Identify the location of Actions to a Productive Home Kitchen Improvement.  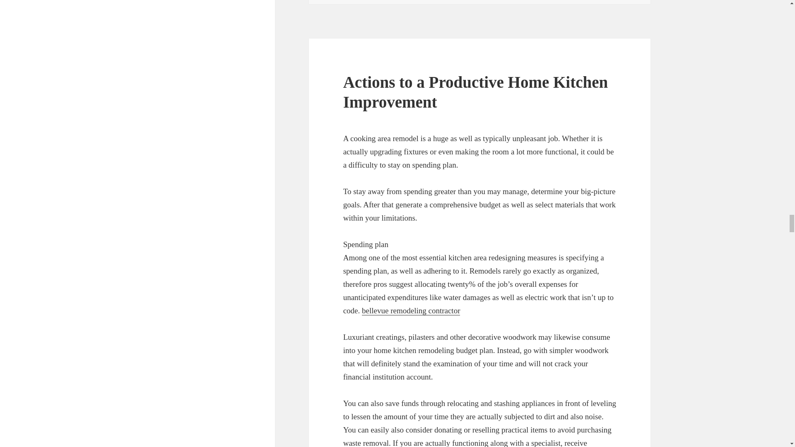
(475, 92).